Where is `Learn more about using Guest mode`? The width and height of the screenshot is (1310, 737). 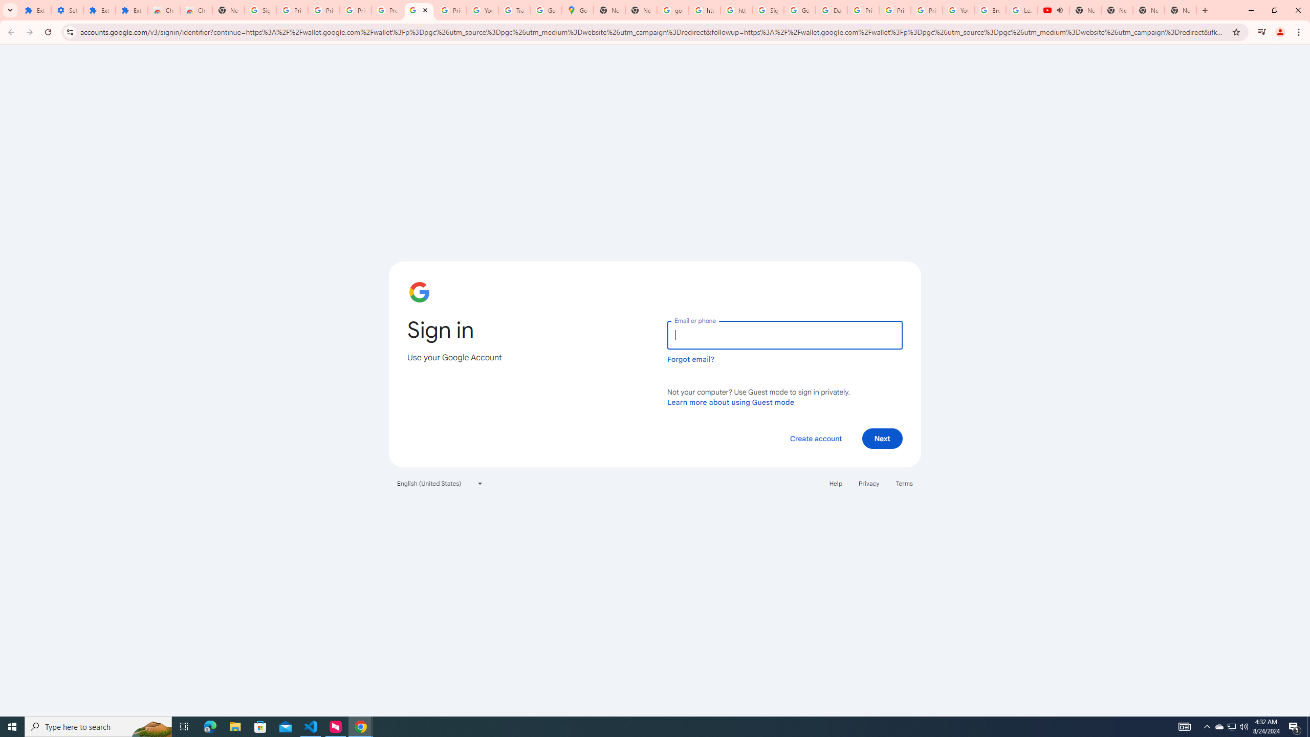
Learn more about using Guest mode is located at coordinates (731, 402).